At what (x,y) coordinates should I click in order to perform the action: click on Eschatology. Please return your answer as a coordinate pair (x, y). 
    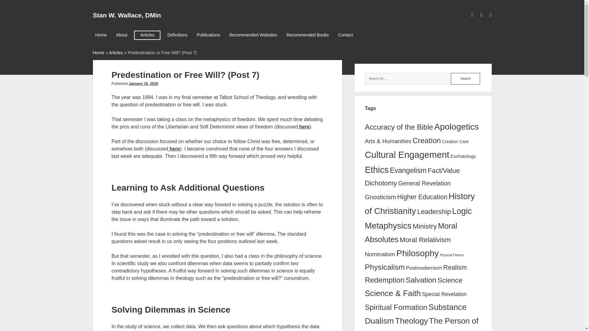
    Looking at the image, I should click on (463, 156).